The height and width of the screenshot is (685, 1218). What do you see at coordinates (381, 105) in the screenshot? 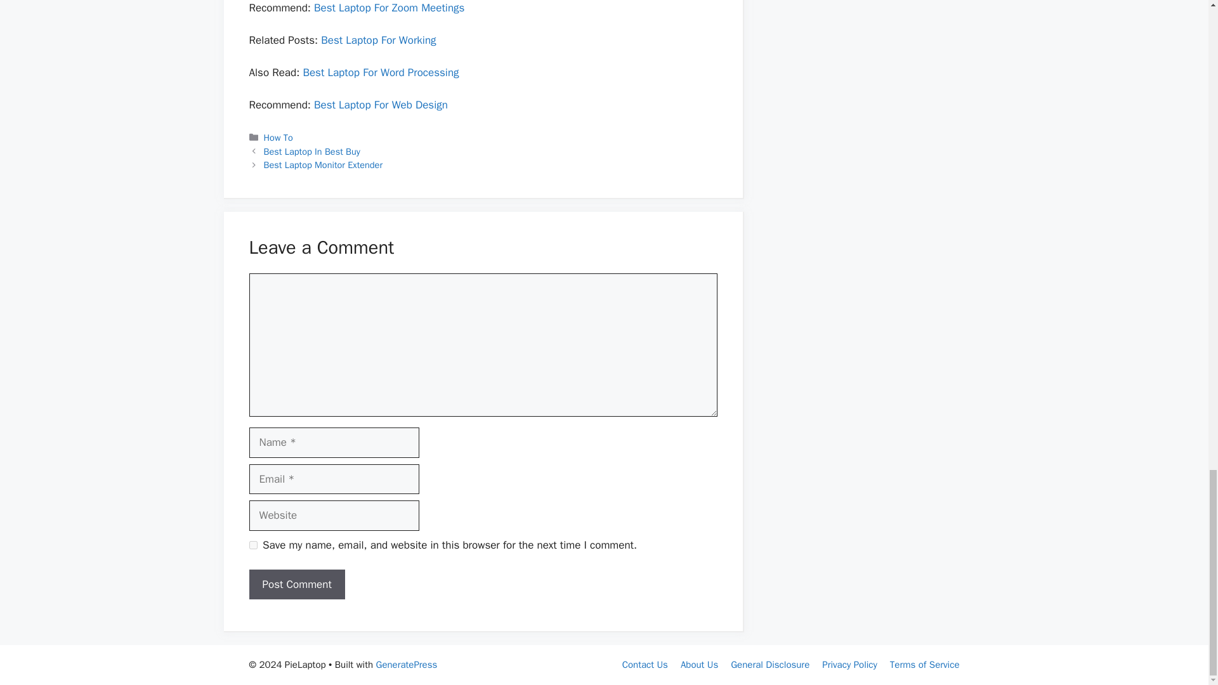
I see `Best Laptop For Web Design` at bounding box center [381, 105].